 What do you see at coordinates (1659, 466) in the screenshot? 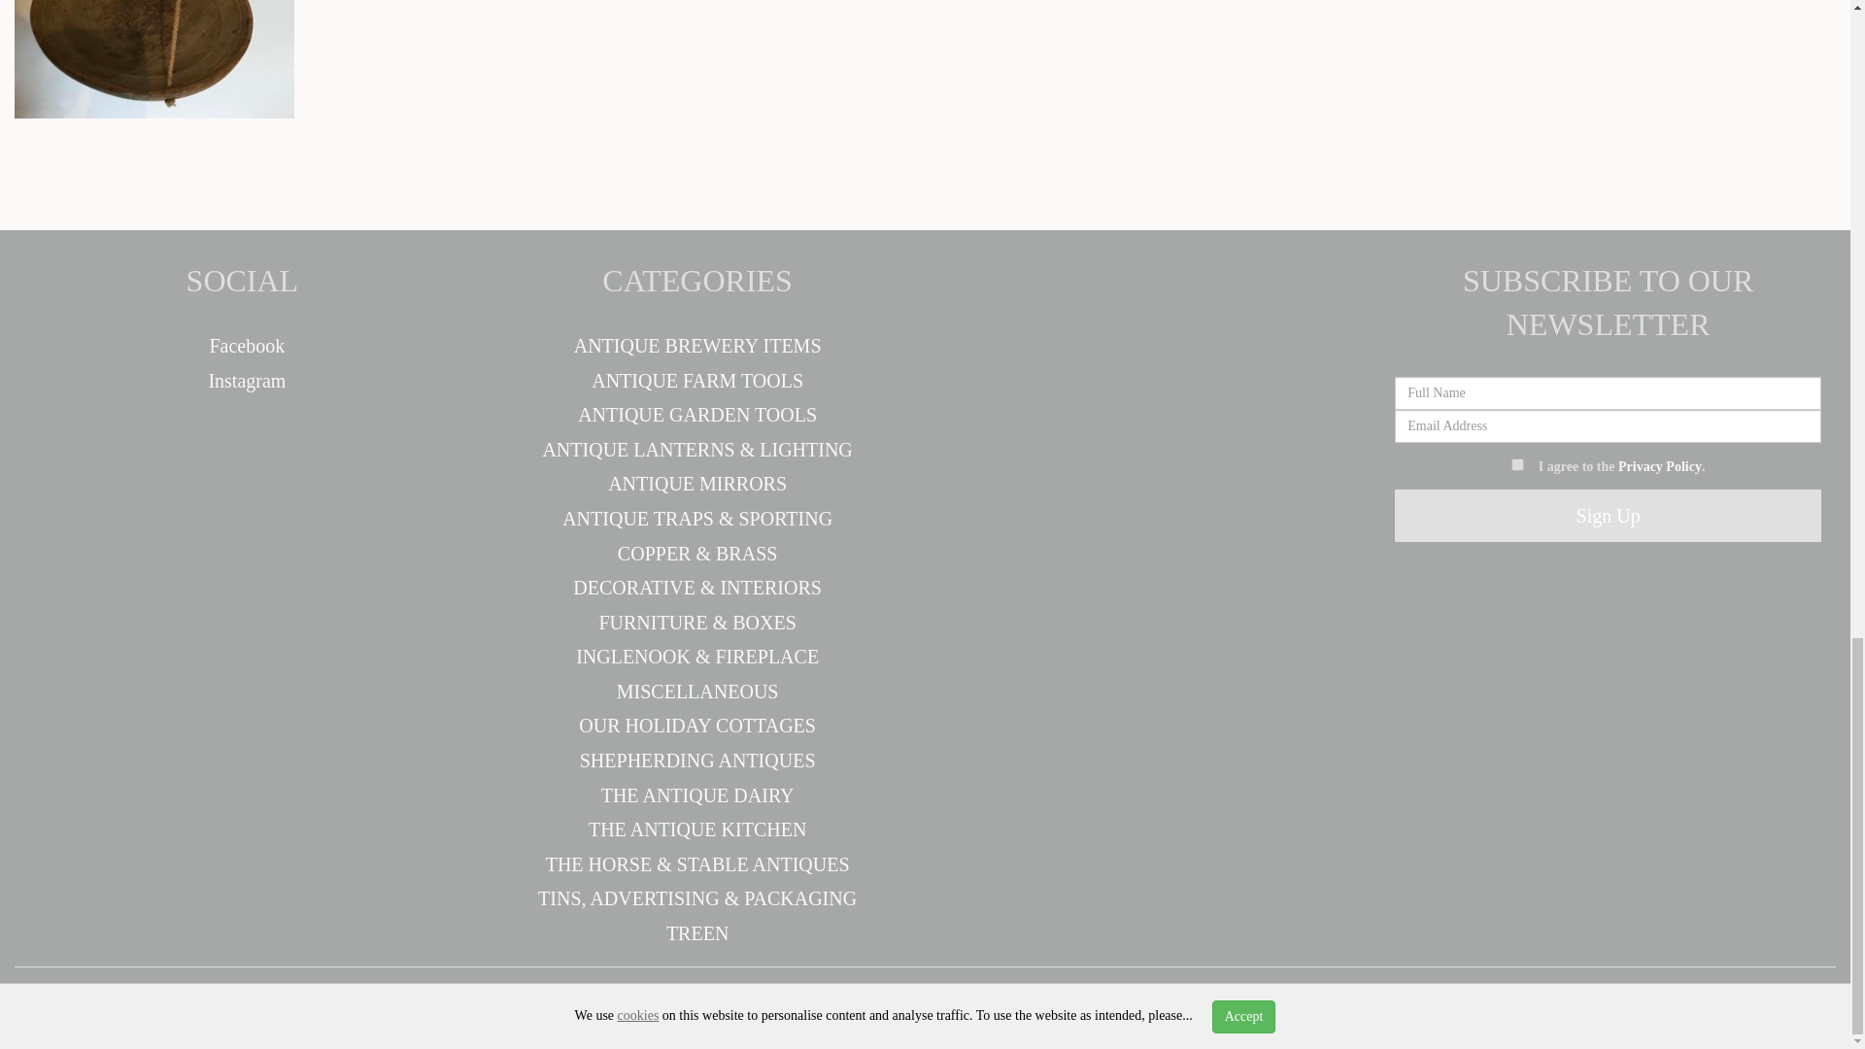
I see `Privacy Policy` at bounding box center [1659, 466].